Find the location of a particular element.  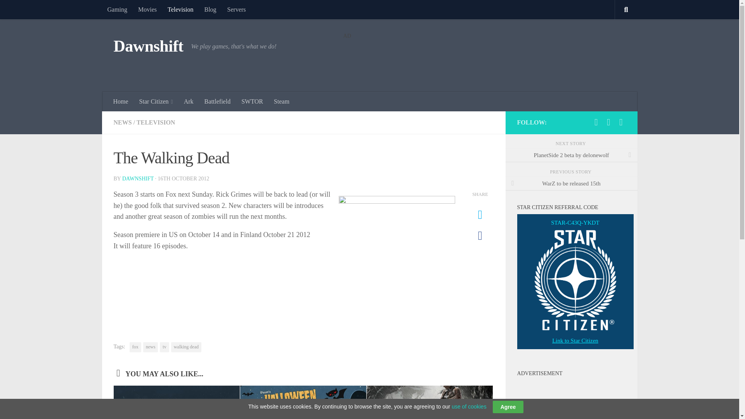

Ark is located at coordinates (189, 102).